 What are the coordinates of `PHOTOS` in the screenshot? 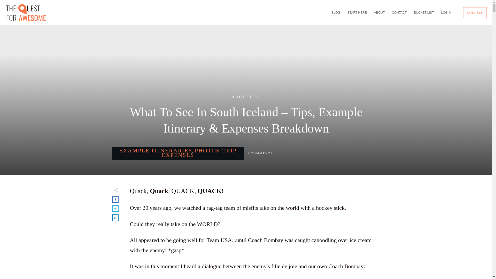 It's located at (207, 150).